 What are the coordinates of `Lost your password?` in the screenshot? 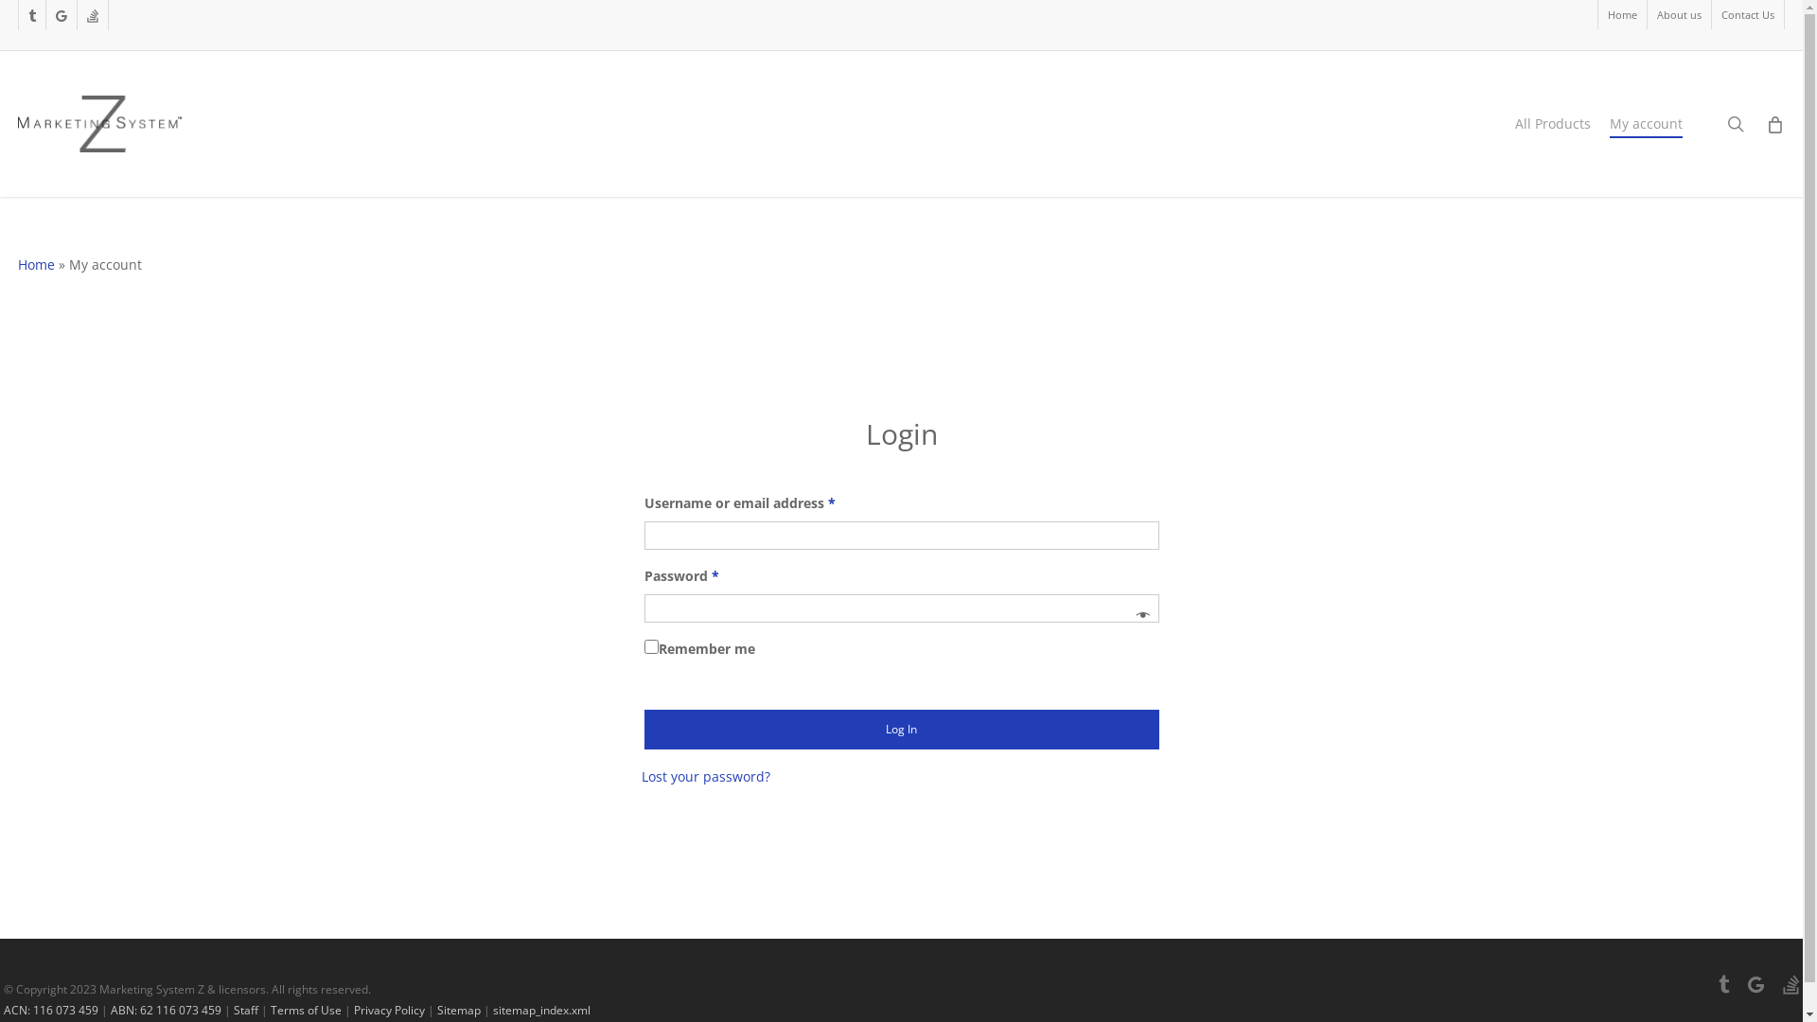 It's located at (706, 776).